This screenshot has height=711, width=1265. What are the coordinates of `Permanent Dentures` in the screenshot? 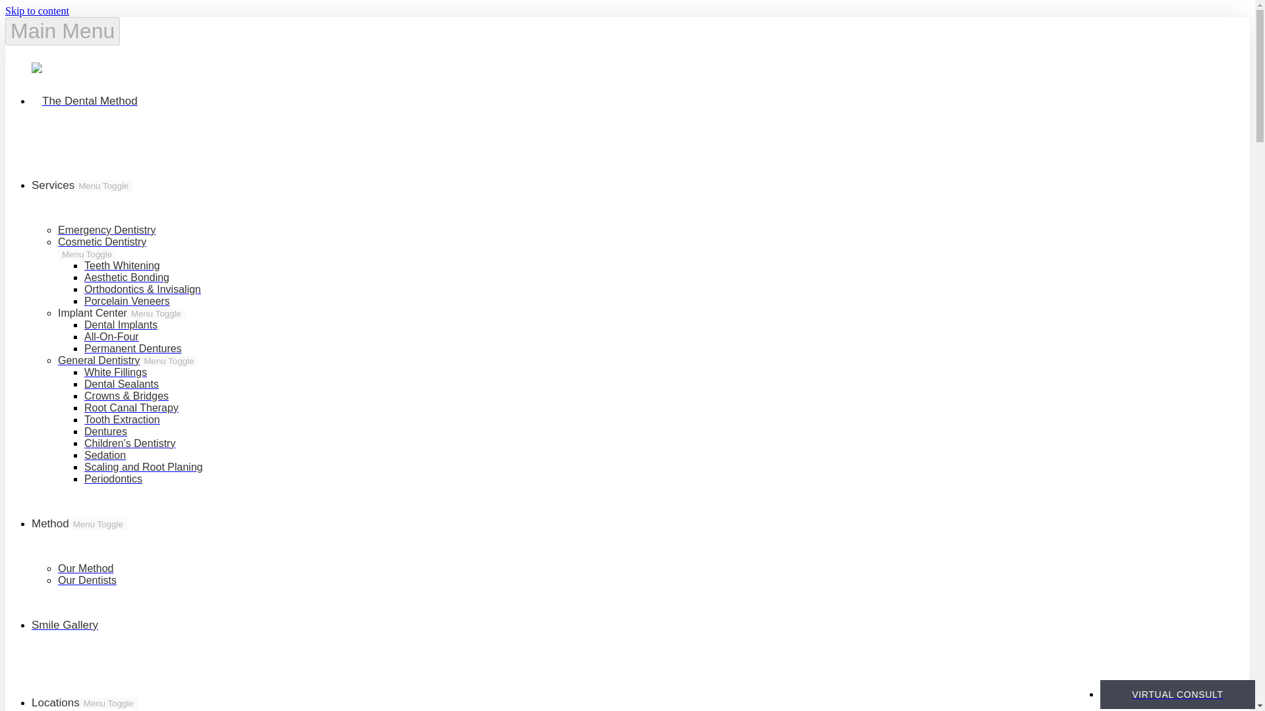 It's located at (133, 348).